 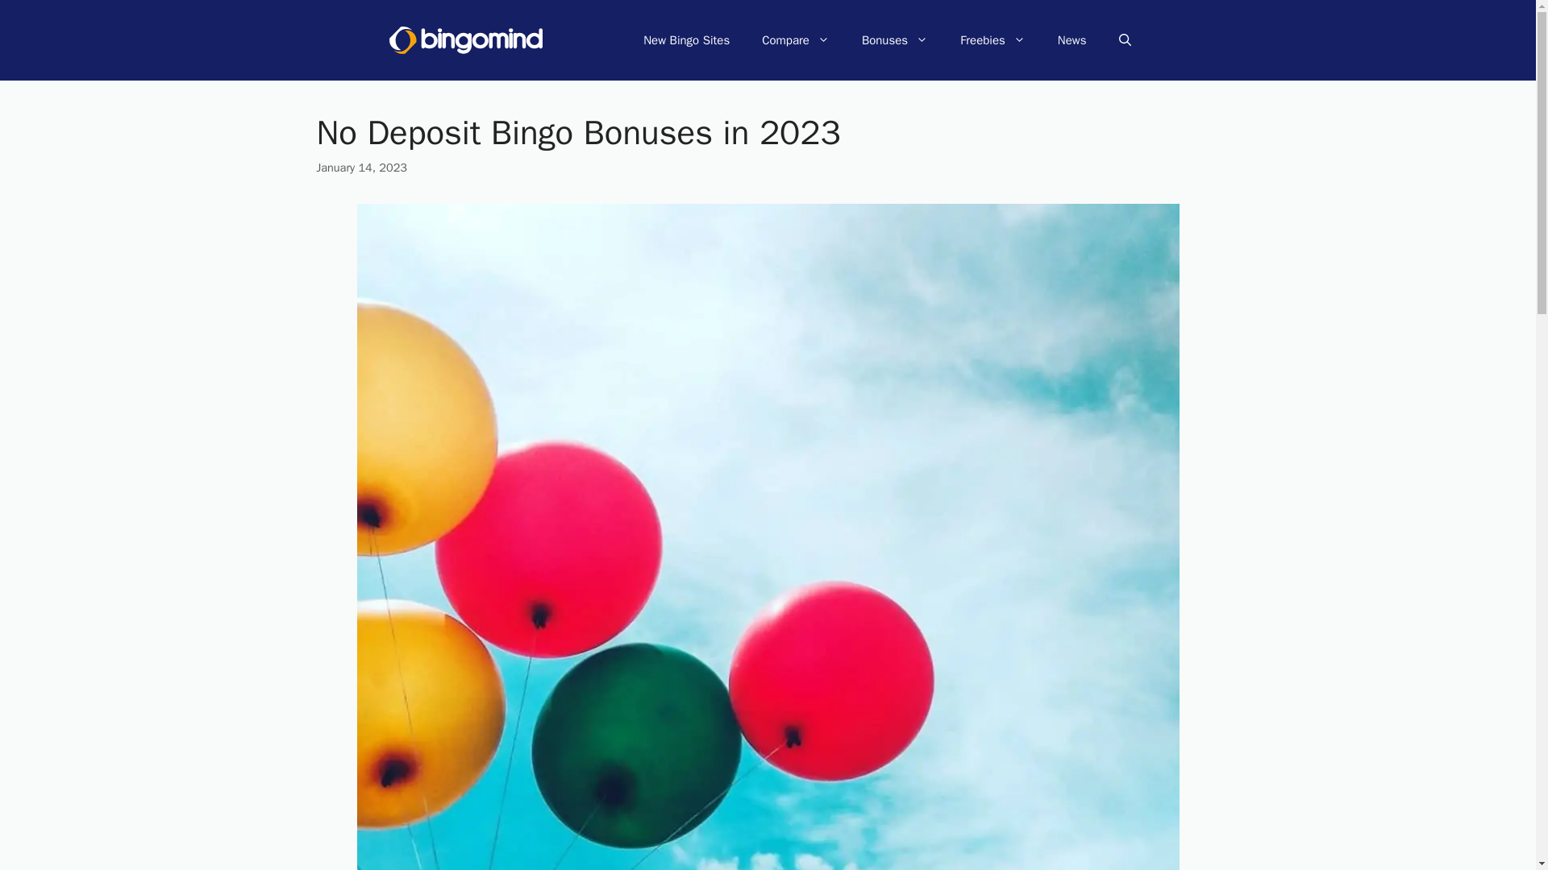 What do you see at coordinates (895, 40) in the screenshot?
I see `Bonuses` at bounding box center [895, 40].